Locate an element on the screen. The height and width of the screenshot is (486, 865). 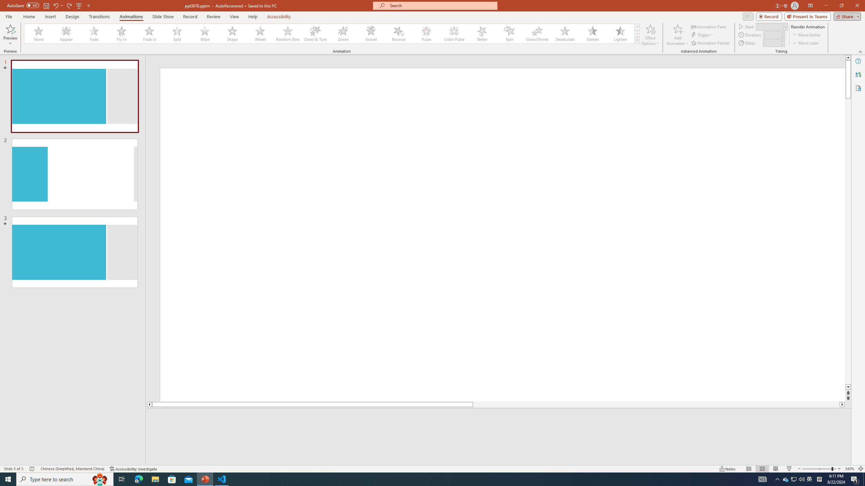
Swivel is located at coordinates (371, 34).